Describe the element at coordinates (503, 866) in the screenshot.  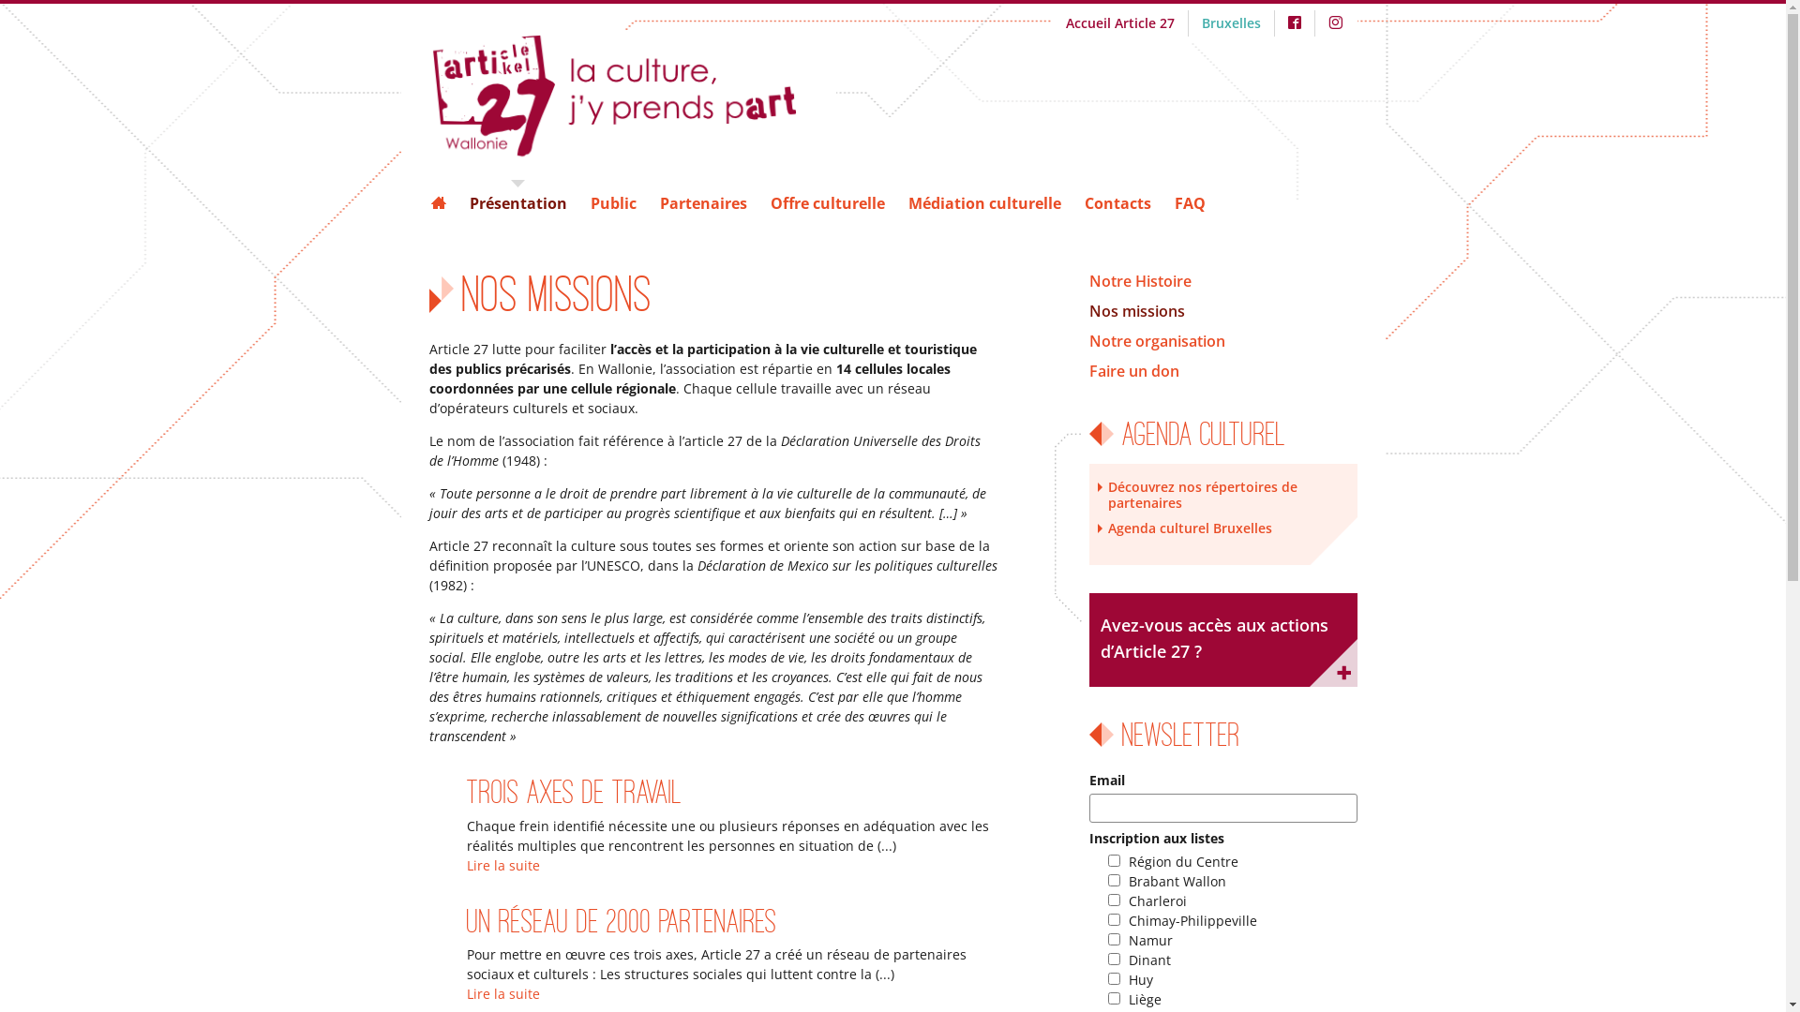
I see `Lire la suite` at that location.